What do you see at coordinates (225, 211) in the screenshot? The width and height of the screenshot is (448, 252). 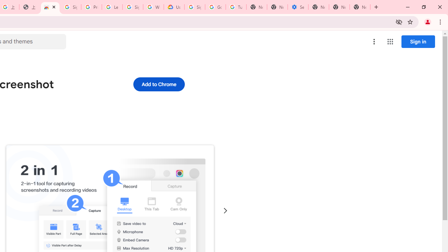 I see `Next slide` at bounding box center [225, 211].